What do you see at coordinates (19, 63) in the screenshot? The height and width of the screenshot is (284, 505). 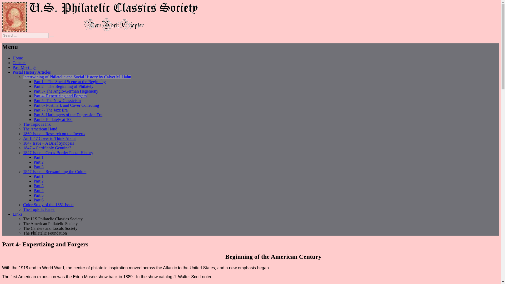 I see `Contact` at bounding box center [19, 63].